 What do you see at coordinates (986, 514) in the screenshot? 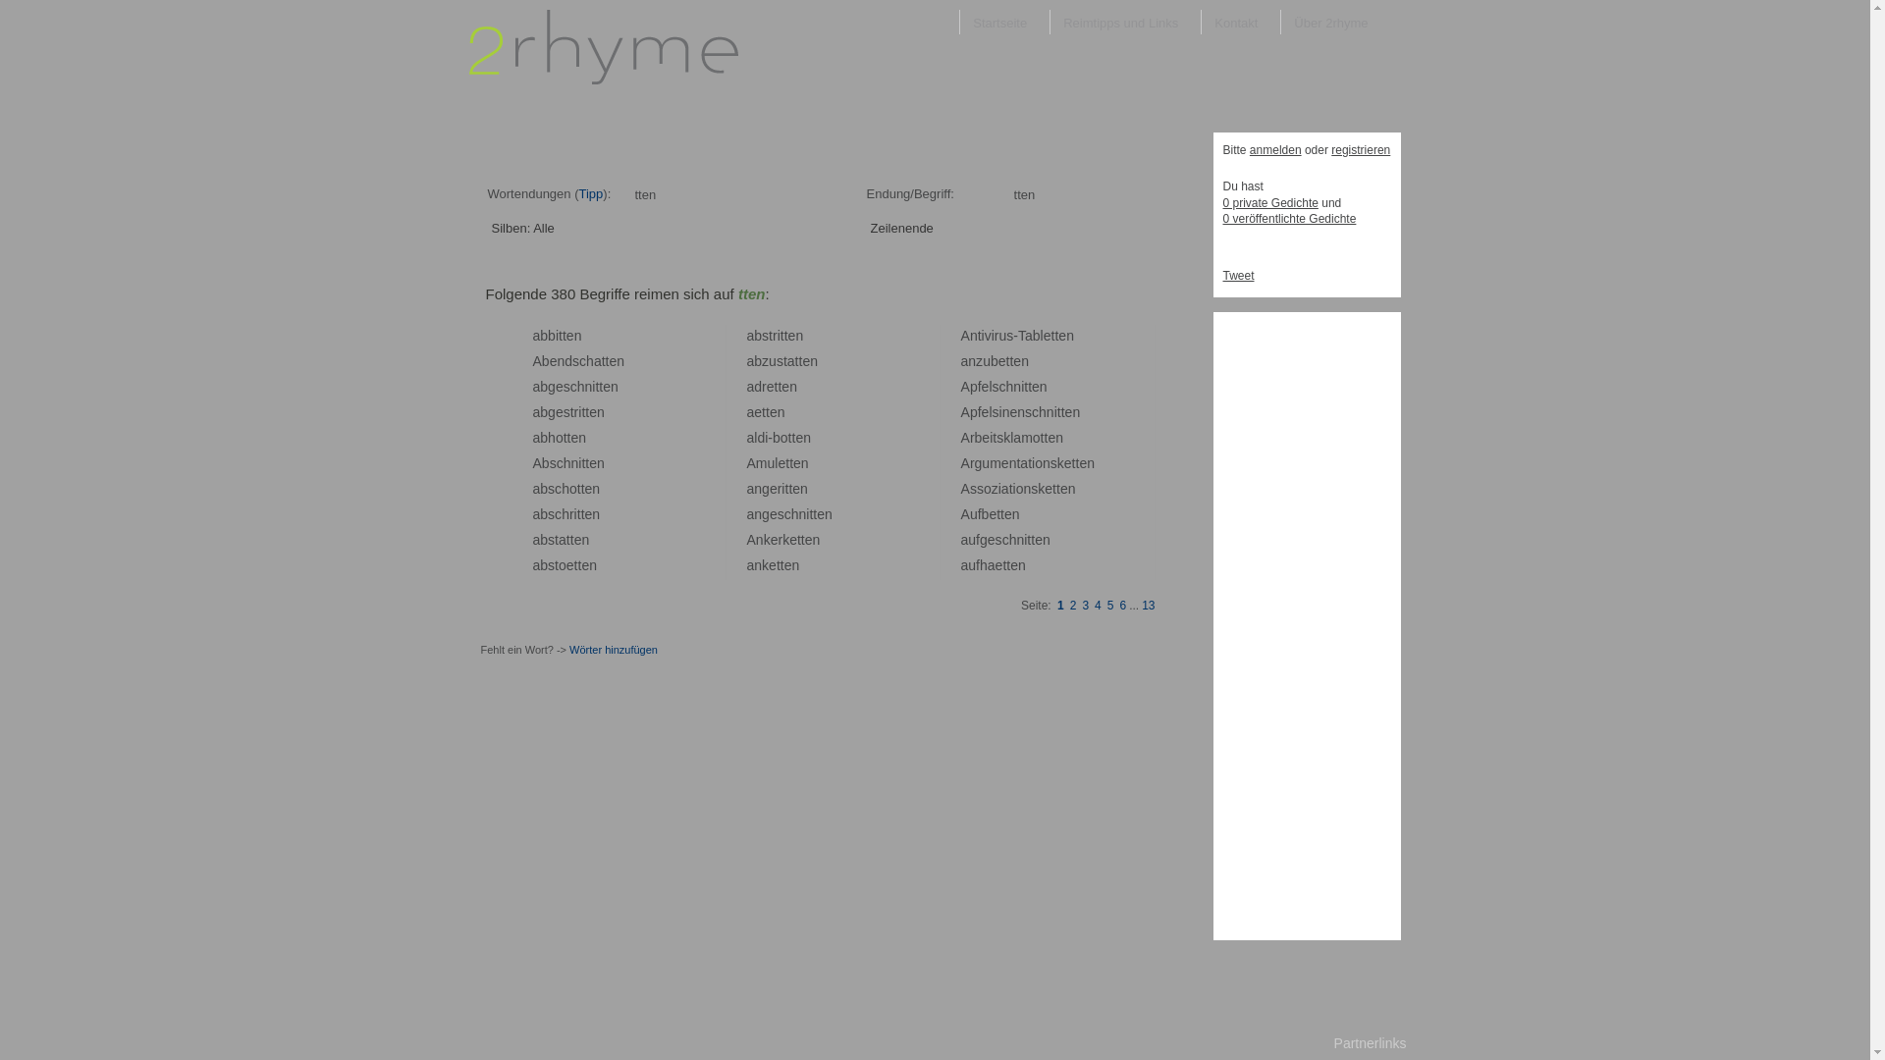
I see `b` at bounding box center [986, 514].